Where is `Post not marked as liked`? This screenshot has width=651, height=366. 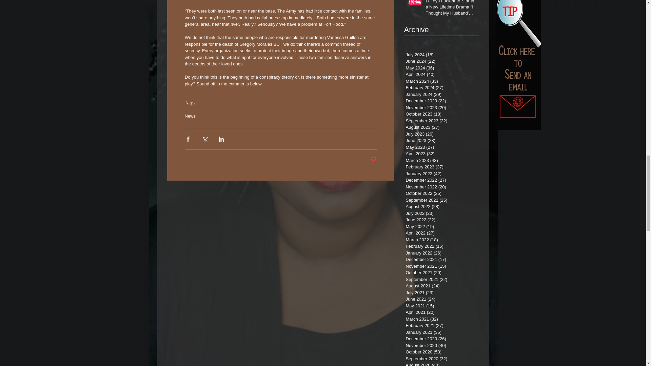
Post not marked as liked is located at coordinates (374, 159).